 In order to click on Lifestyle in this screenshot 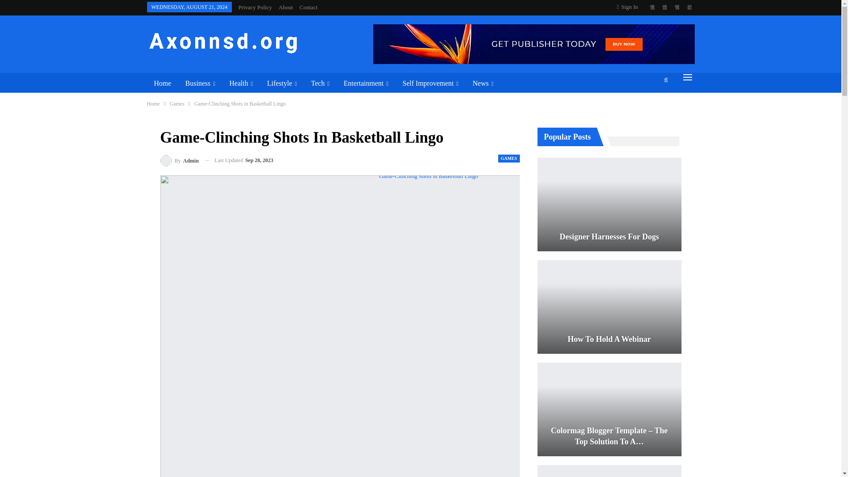, I will do `click(282, 83)`.